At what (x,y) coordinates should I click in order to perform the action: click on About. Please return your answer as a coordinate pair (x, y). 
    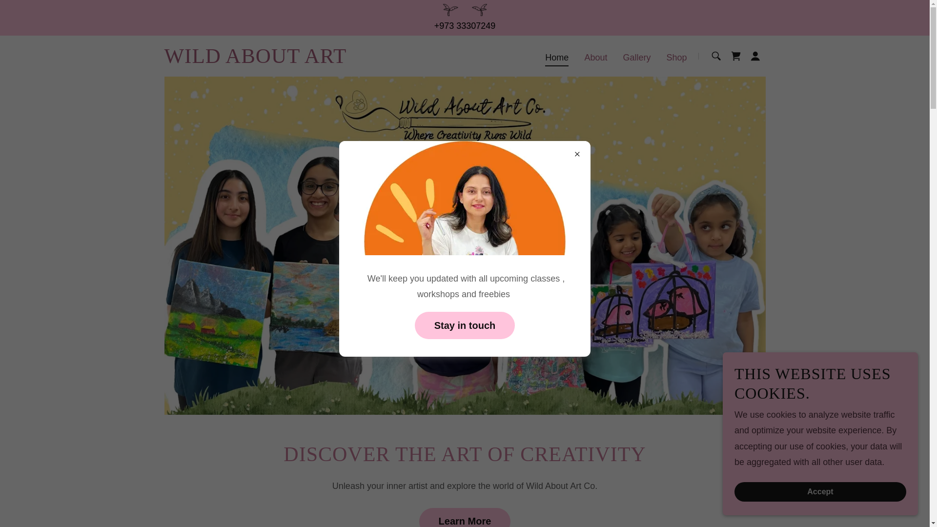
    Looking at the image, I should click on (595, 57).